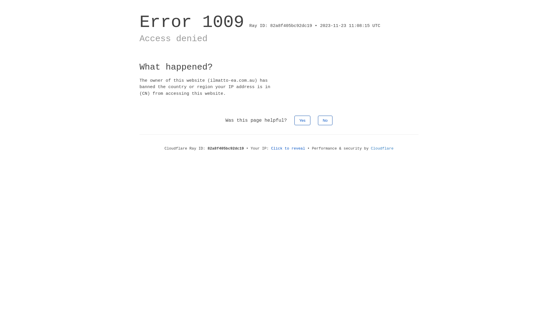 The width and height of the screenshot is (558, 313). I want to click on Yes, so click(302, 121).